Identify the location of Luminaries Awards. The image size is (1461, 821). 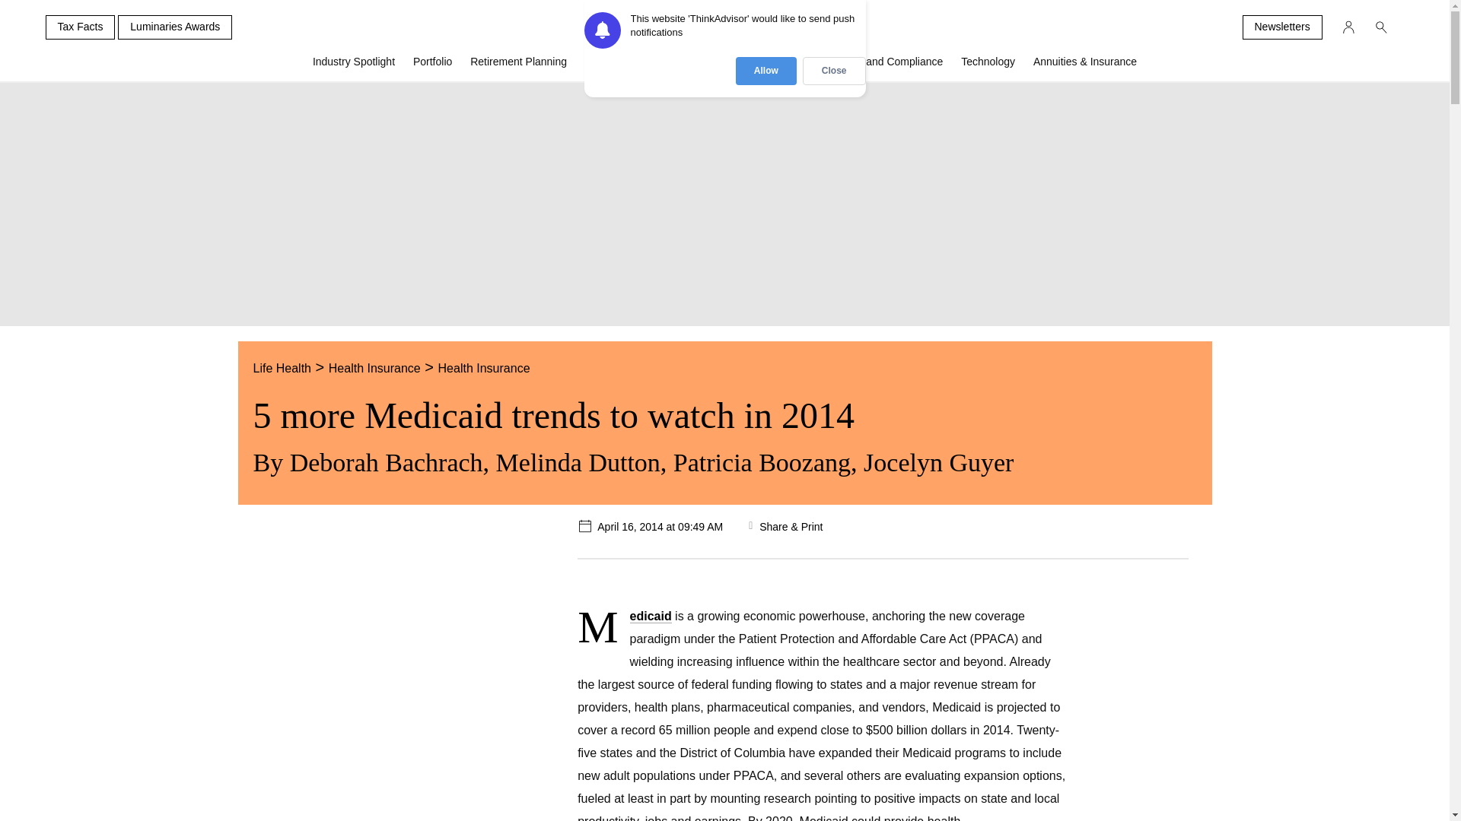
(175, 27).